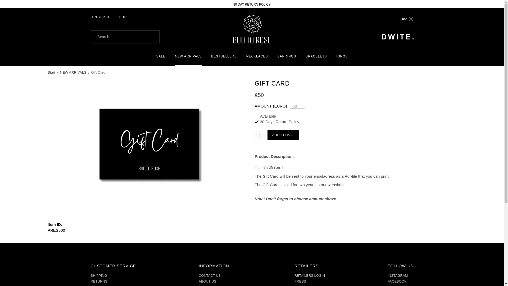  Describe the element at coordinates (257, 57) in the screenshot. I see `NECKLACES` at that location.